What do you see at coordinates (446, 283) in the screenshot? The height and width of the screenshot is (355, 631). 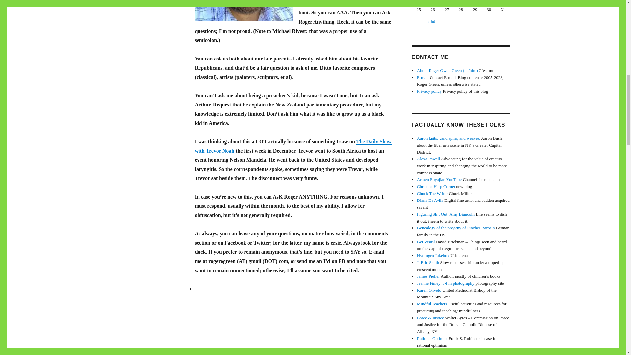 I see `Jeanne Finley: J-Fin photography` at bounding box center [446, 283].